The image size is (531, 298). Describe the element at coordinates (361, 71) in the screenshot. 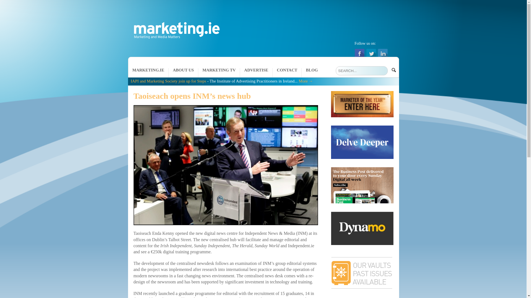

I see `Search...` at that location.